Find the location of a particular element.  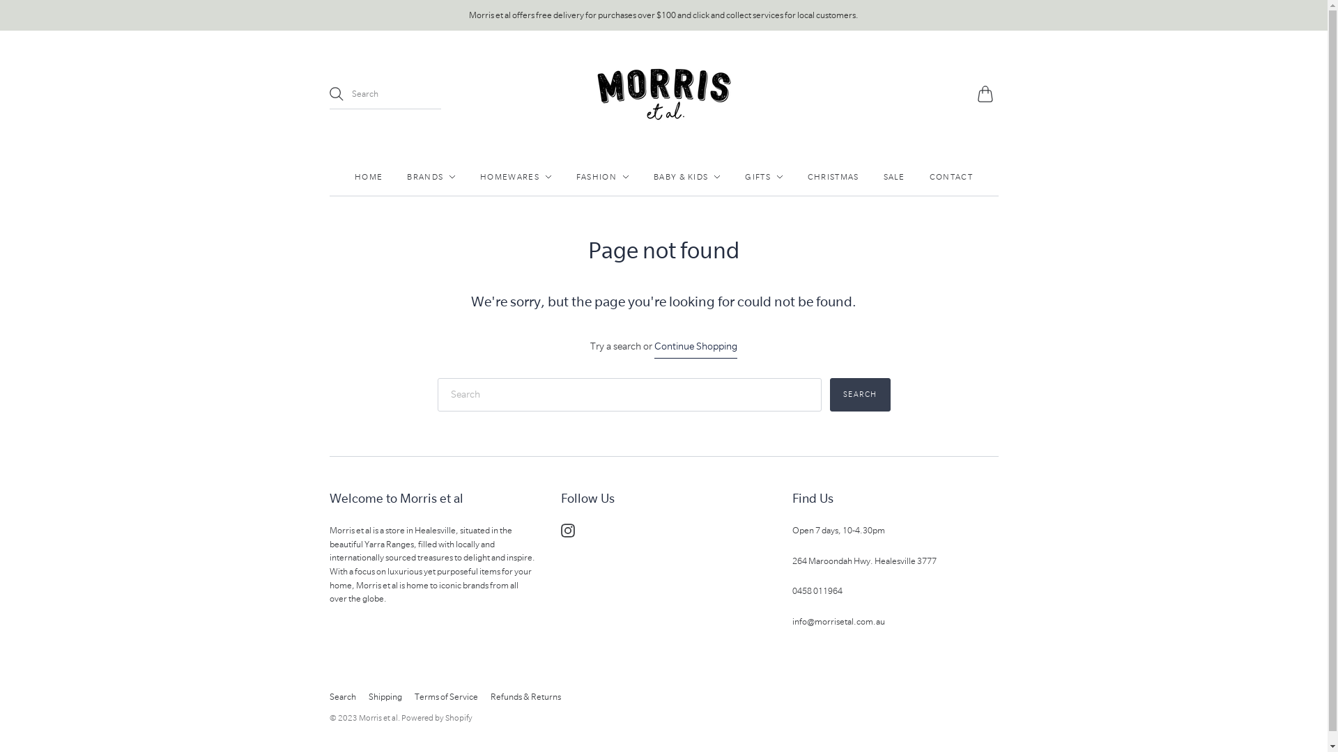

HOMEWARES is located at coordinates (516, 177).